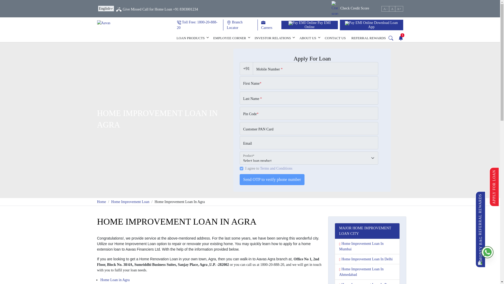 The height and width of the screenshot is (284, 504). I want to click on Pay EMI Online, so click(309, 25).